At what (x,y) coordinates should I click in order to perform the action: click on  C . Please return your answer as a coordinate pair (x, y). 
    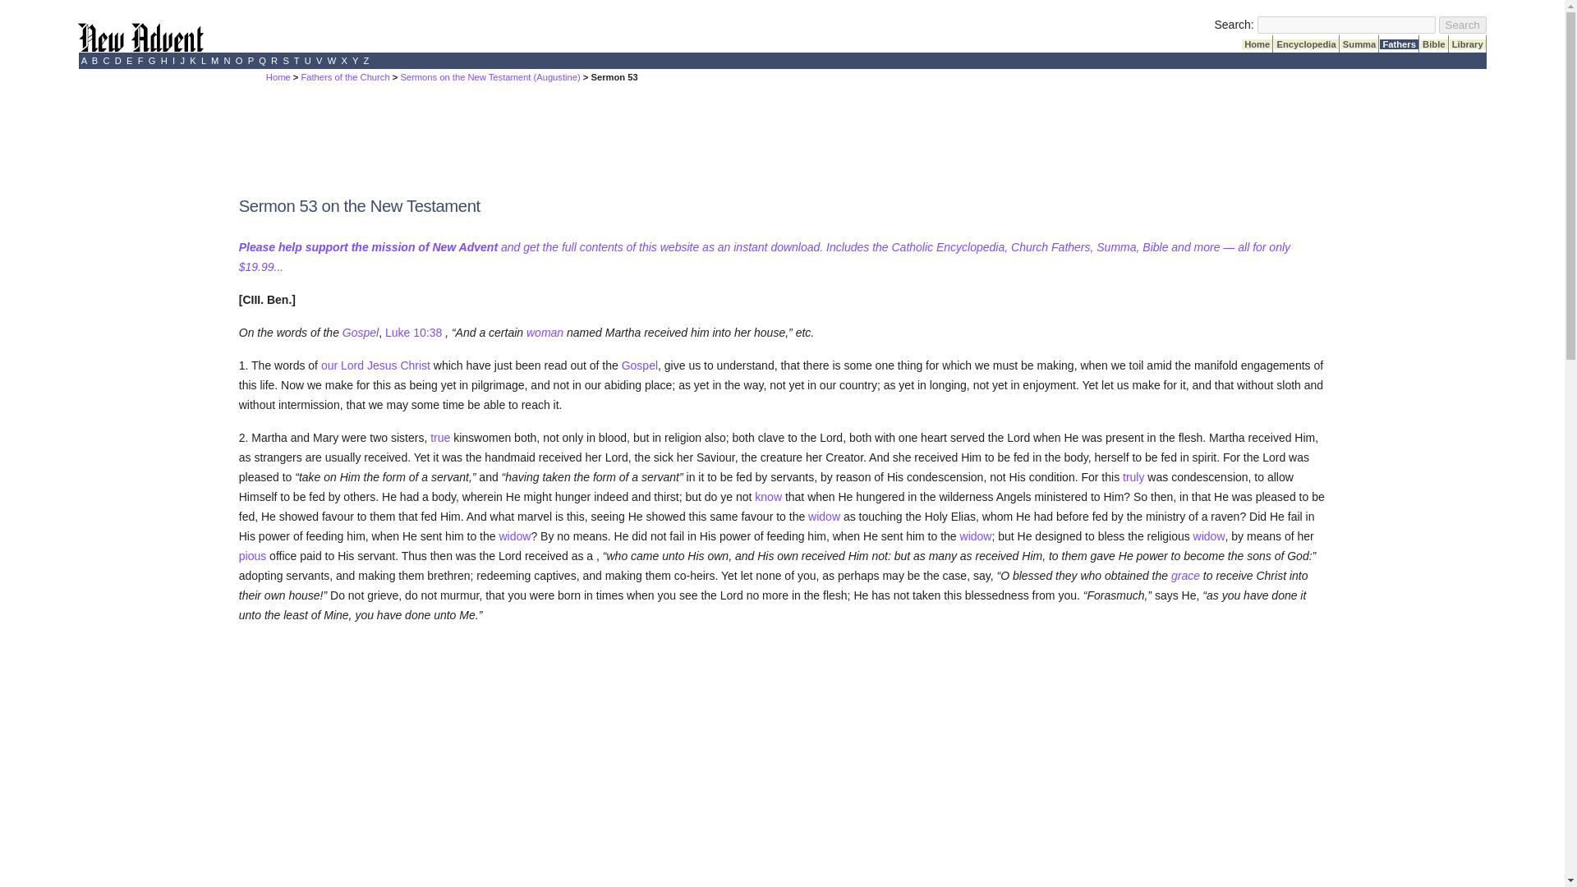
    Looking at the image, I should click on (106, 61).